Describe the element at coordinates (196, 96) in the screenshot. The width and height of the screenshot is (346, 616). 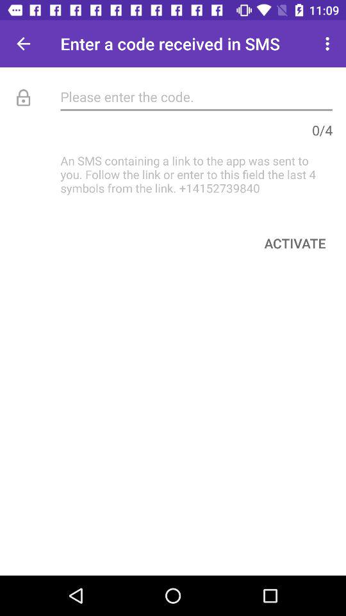
I see `enter the code` at that location.